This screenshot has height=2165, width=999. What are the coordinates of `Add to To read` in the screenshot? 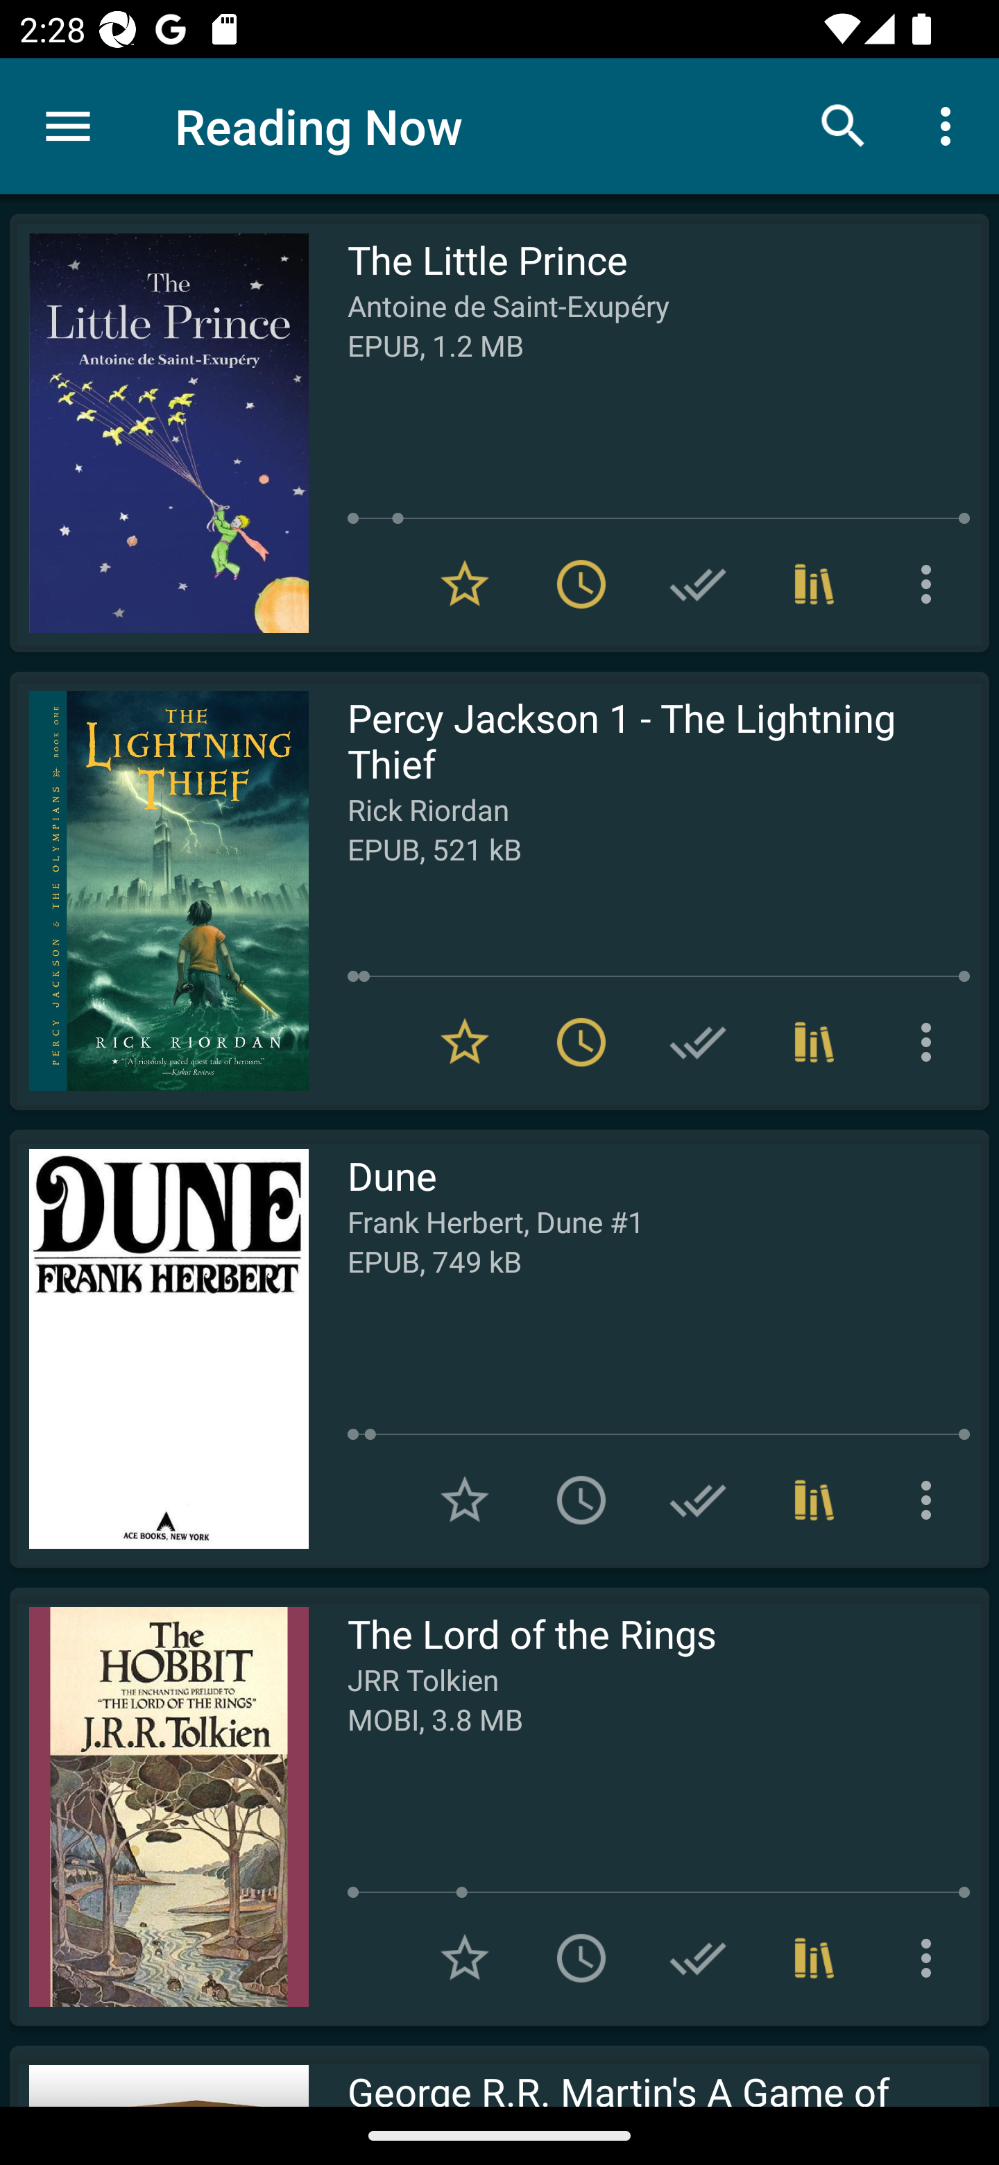 It's located at (581, 1500).